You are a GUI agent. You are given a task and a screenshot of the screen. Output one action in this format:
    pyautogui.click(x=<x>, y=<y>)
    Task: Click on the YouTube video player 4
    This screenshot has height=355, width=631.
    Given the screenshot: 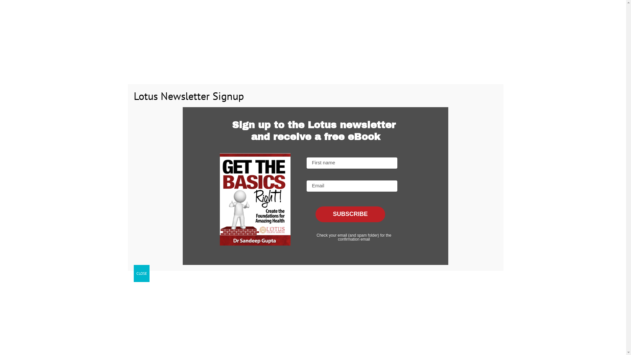 What is the action you would take?
    pyautogui.click(x=405, y=285)
    